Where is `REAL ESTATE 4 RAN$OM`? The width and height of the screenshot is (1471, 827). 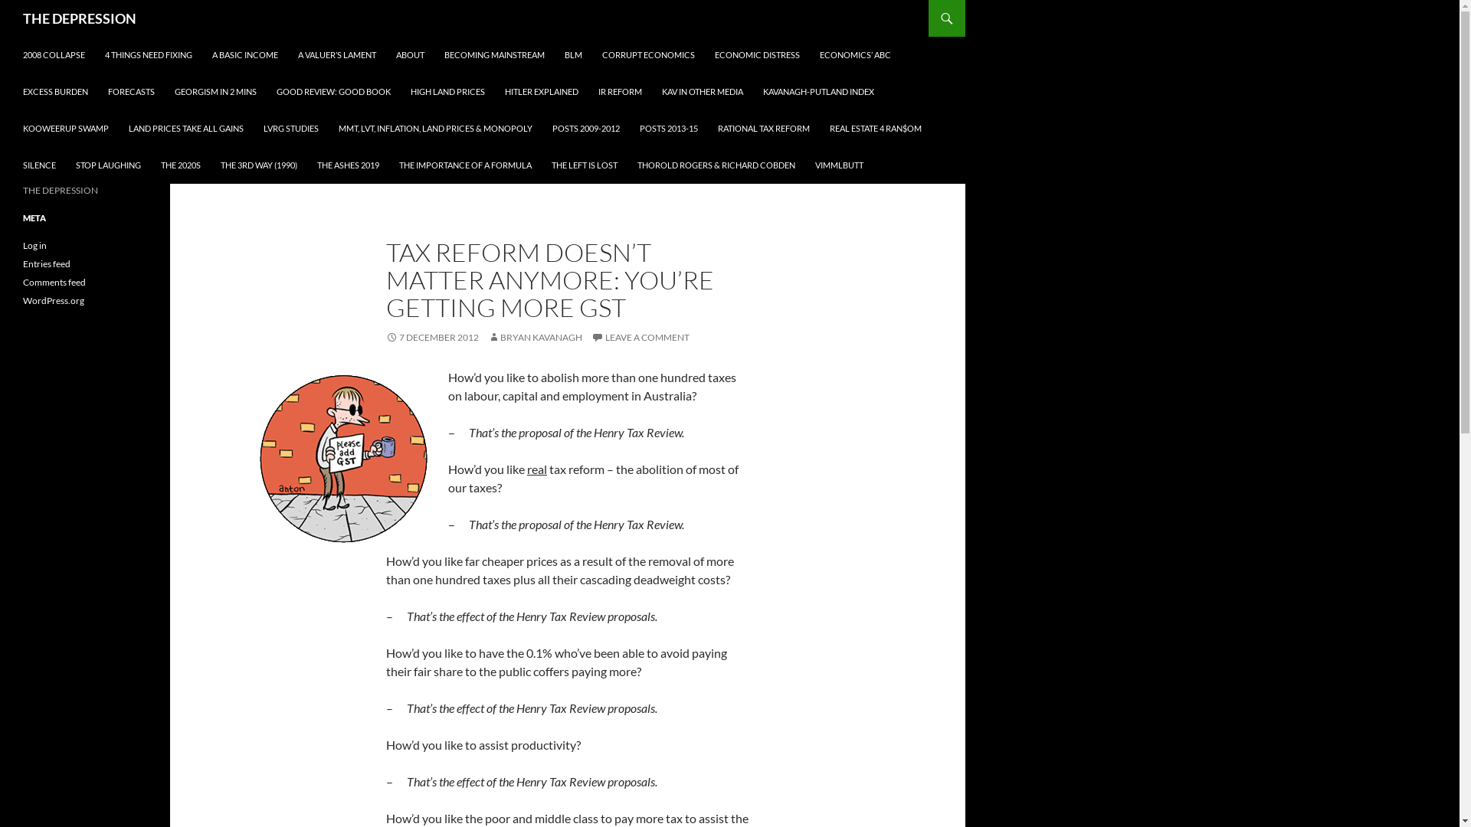
REAL ESTATE 4 RAN$OM is located at coordinates (876, 129).